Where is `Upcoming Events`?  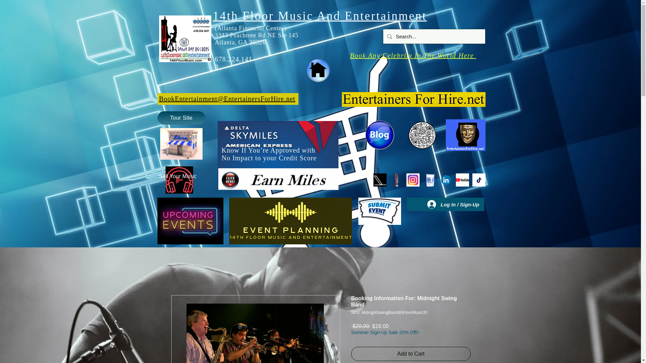 Upcoming Events is located at coordinates (190, 220).